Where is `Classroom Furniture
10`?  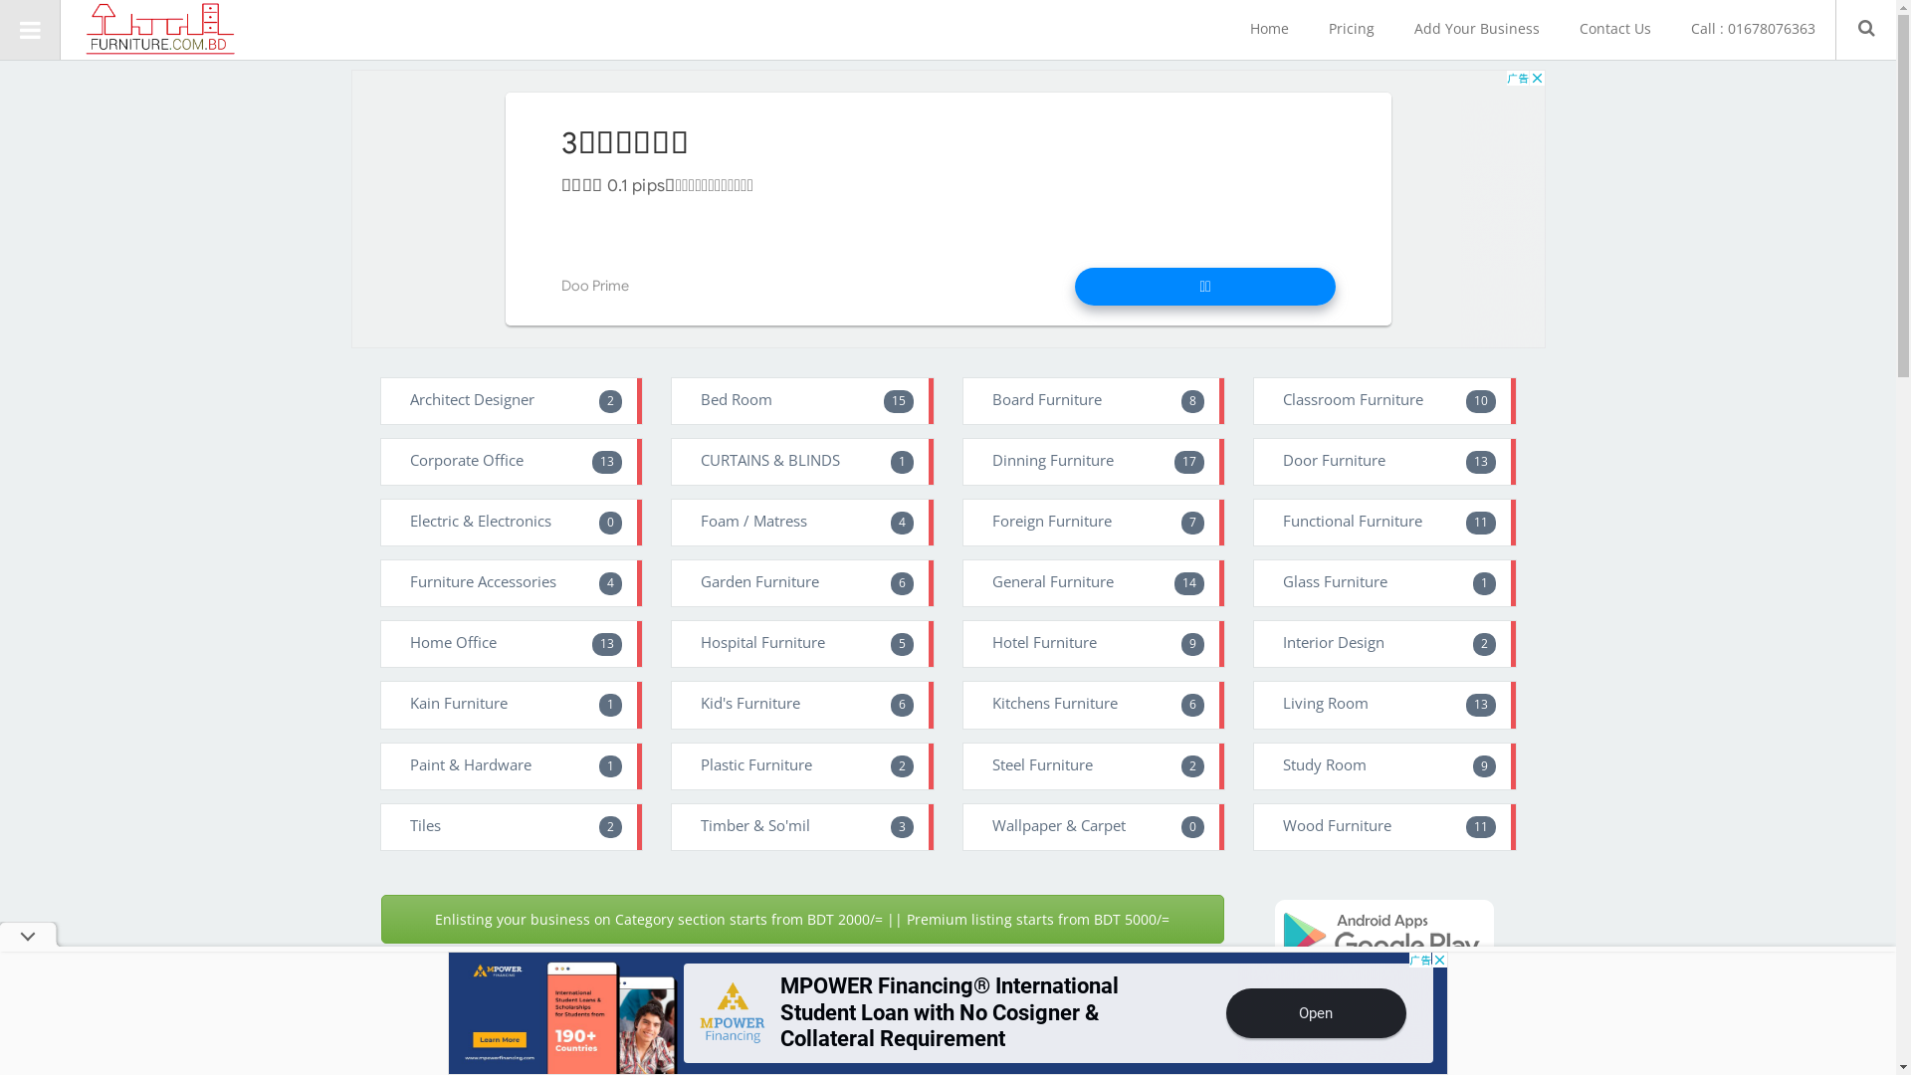 Classroom Furniture
10 is located at coordinates (1385, 401).